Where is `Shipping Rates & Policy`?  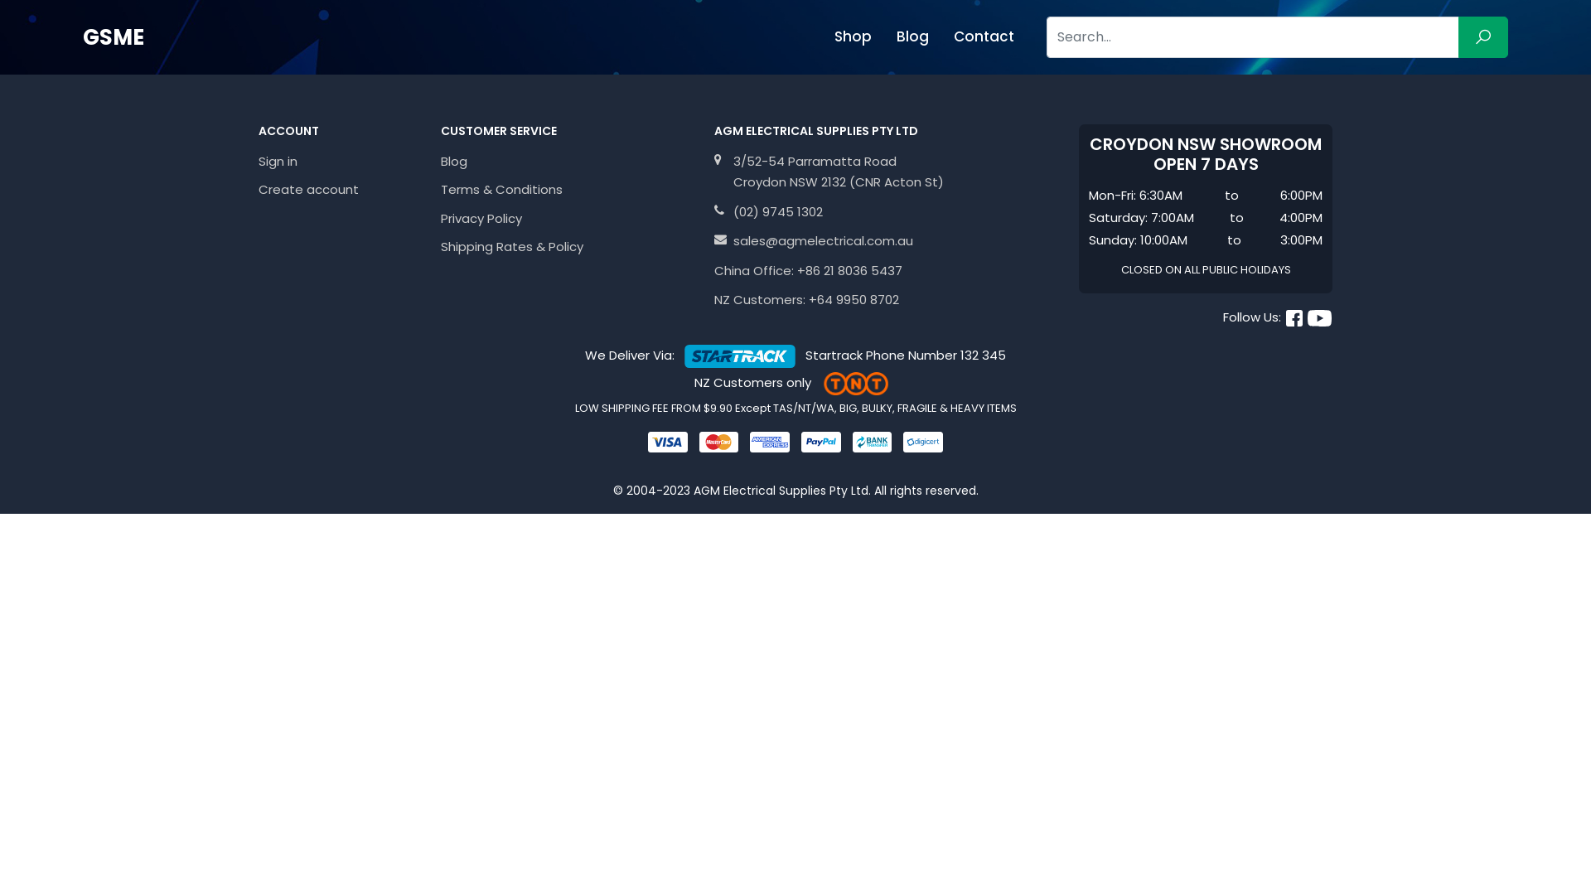
Shipping Rates & Policy is located at coordinates (568, 247).